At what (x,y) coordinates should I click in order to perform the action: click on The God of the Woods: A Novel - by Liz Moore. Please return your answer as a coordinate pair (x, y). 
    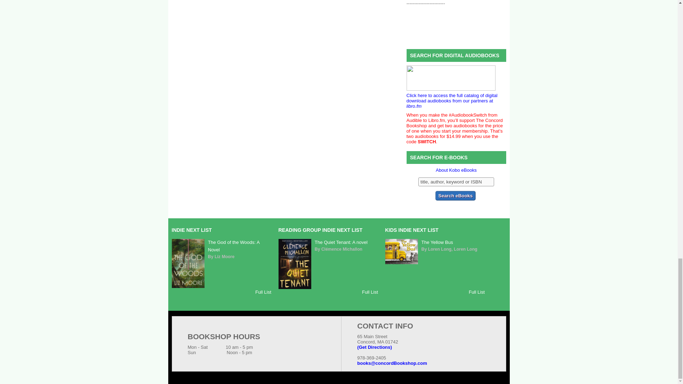
    Looking at the image, I should click on (188, 287).